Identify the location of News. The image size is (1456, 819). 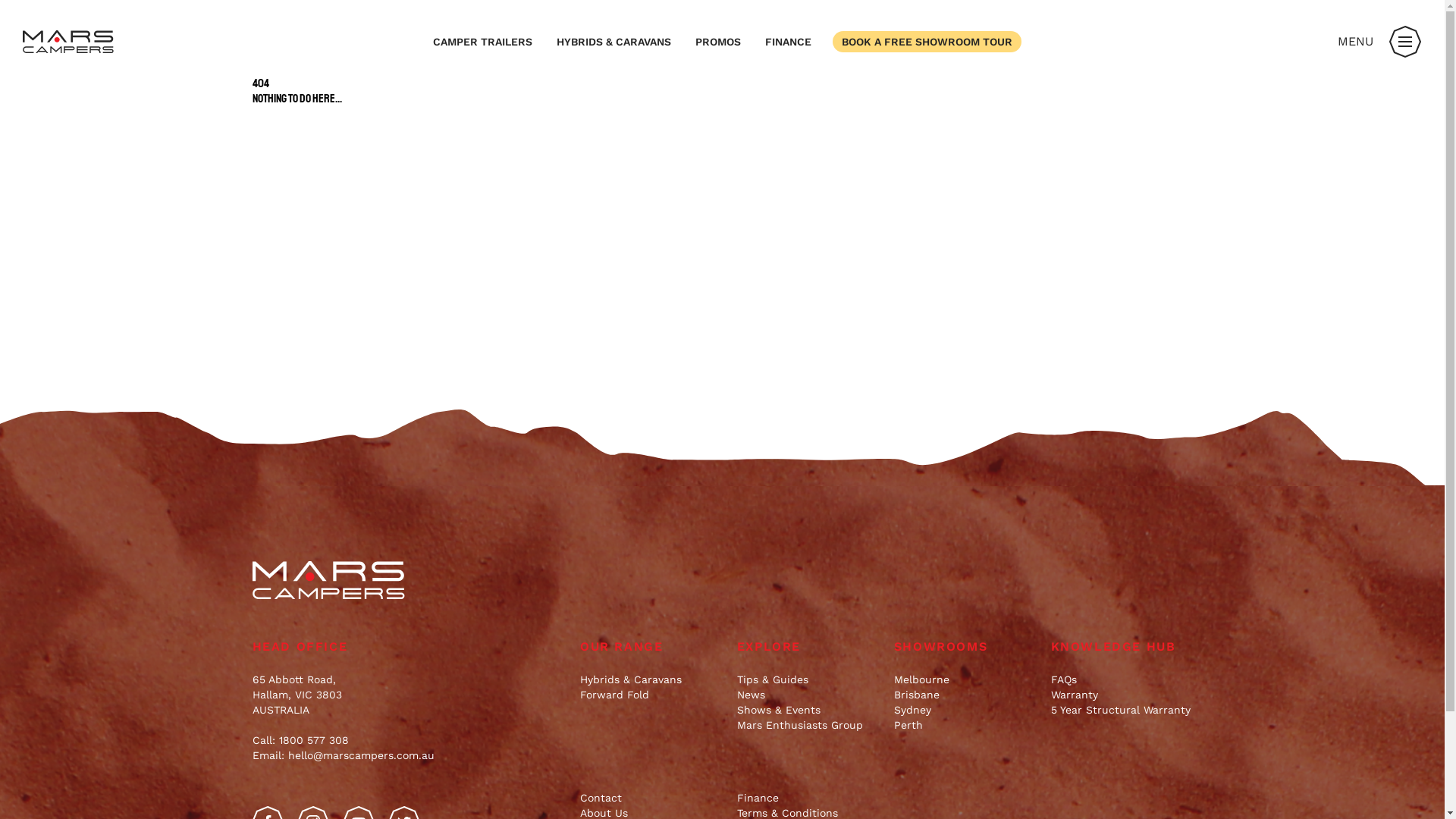
(808, 695).